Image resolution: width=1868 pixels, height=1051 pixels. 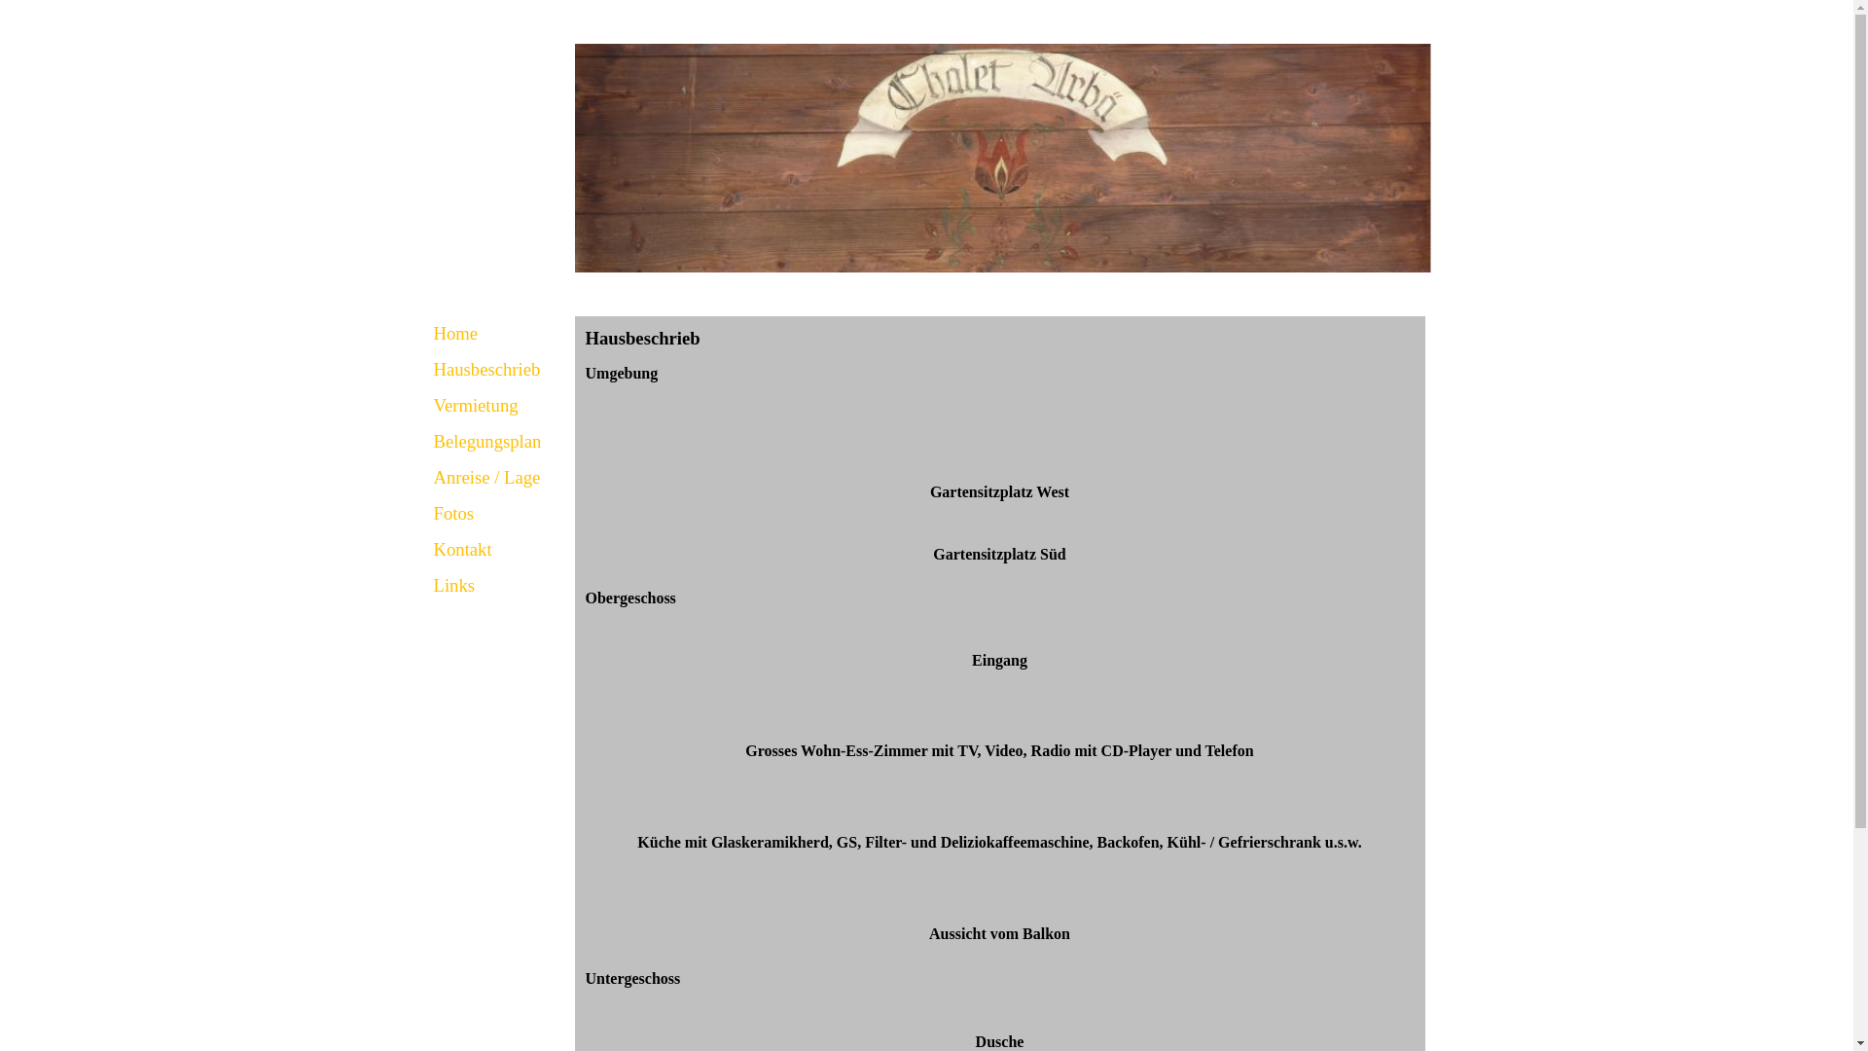 What do you see at coordinates (497, 370) in the screenshot?
I see `Hausbeschrieb` at bounding box center [497, 370].